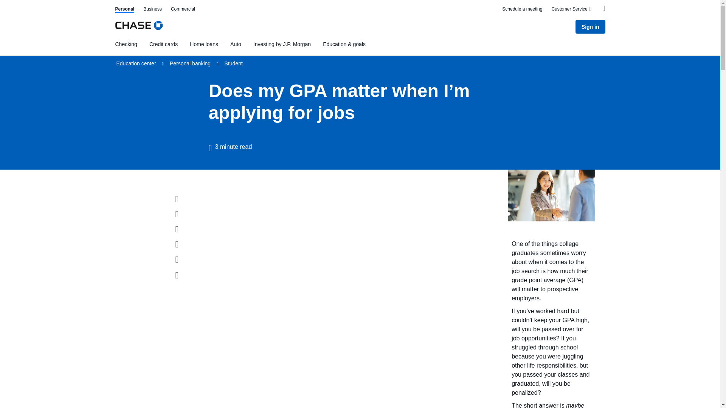 The height and width of the screenshot is (408, 726). Describe the element at coordinates (522, 10) in the screenshot. I see `Chase logo, links to Chase home` at that location.